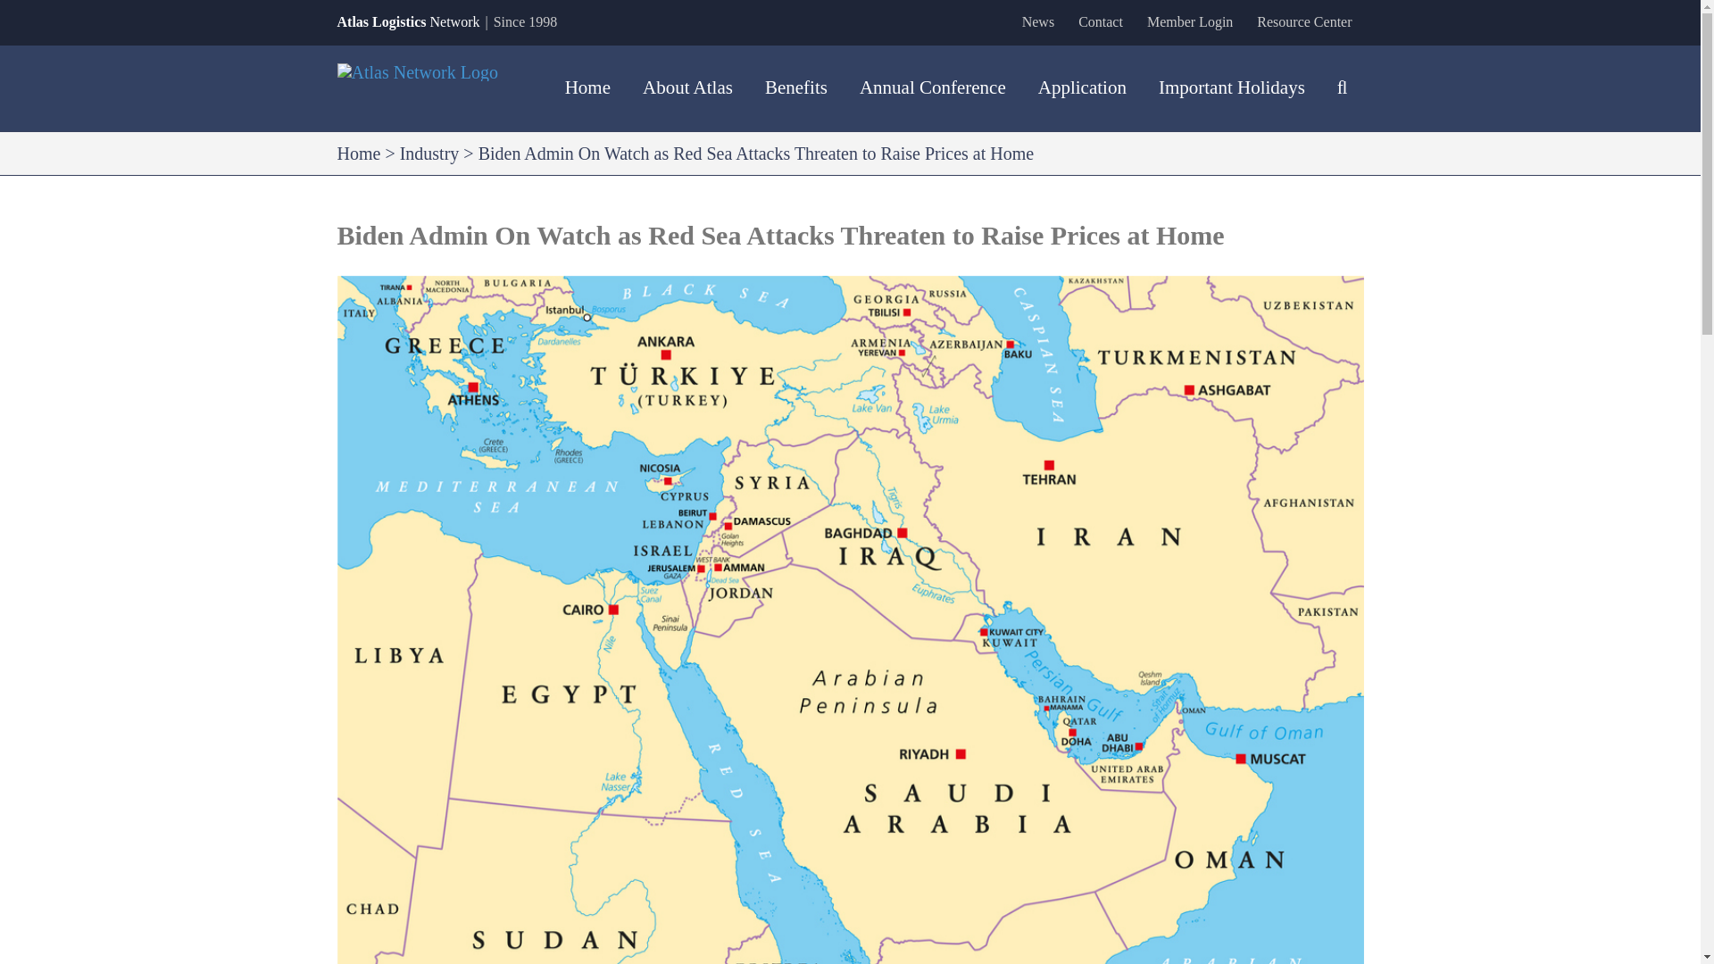 This screenshot has height=964, width=1714. I want to click on Industry, so click(428, 153).